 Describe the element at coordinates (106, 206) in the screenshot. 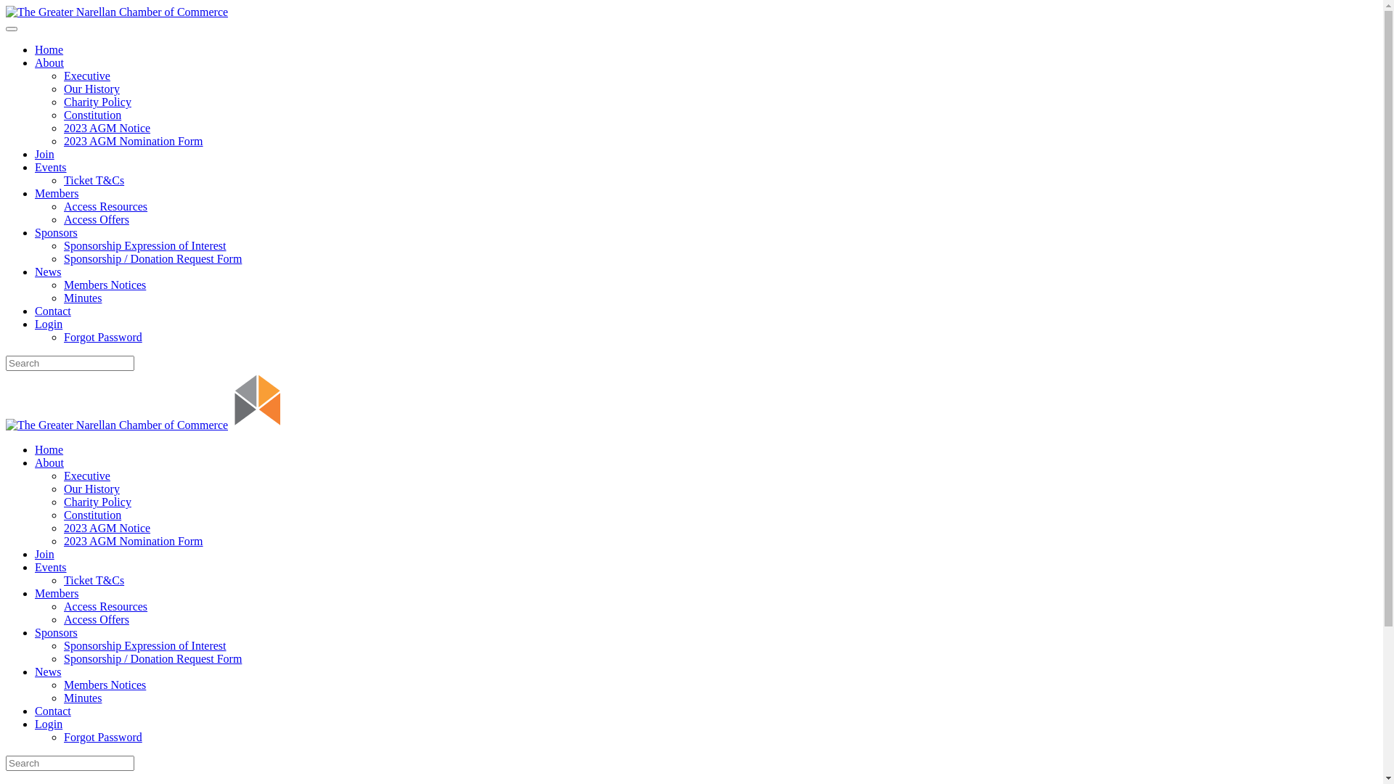

I see `Access Resources` at that location.